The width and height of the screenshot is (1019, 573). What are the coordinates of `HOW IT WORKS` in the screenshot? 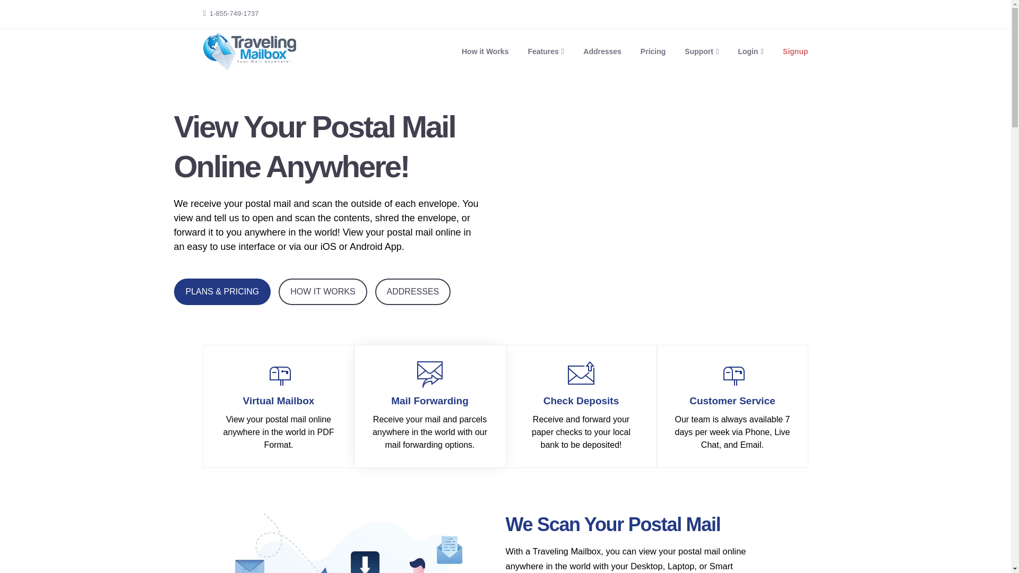 It's located at (323, 291).